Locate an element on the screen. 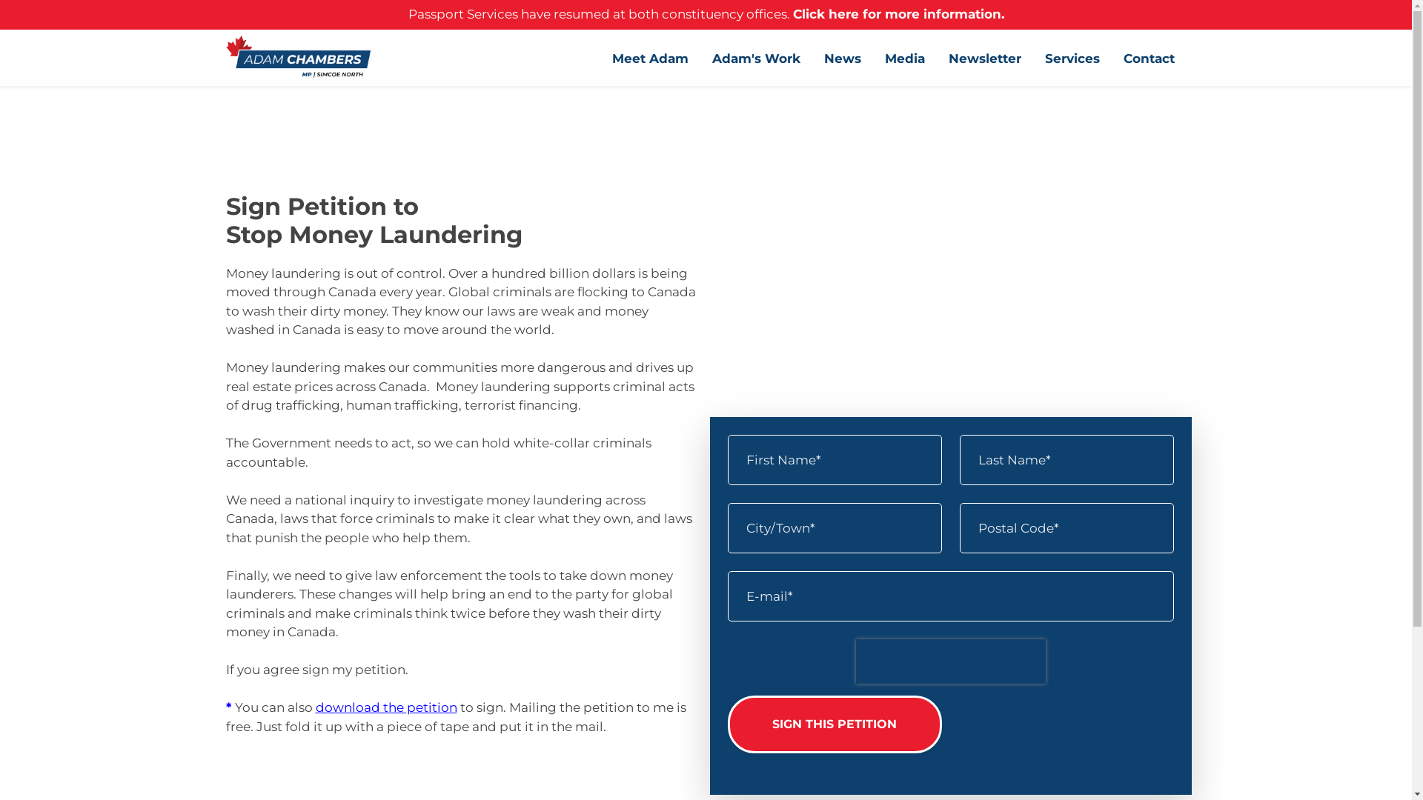  Contact is located at coordinates (1149, 58).